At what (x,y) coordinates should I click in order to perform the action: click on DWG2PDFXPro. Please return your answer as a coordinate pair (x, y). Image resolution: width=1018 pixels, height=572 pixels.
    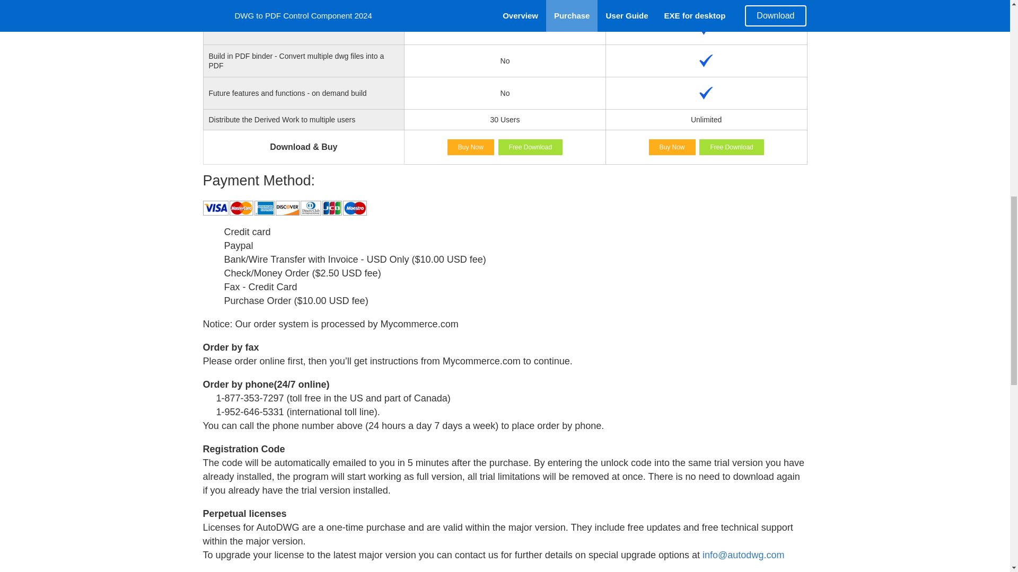
    Looking at the image, I should click on (672, 147).